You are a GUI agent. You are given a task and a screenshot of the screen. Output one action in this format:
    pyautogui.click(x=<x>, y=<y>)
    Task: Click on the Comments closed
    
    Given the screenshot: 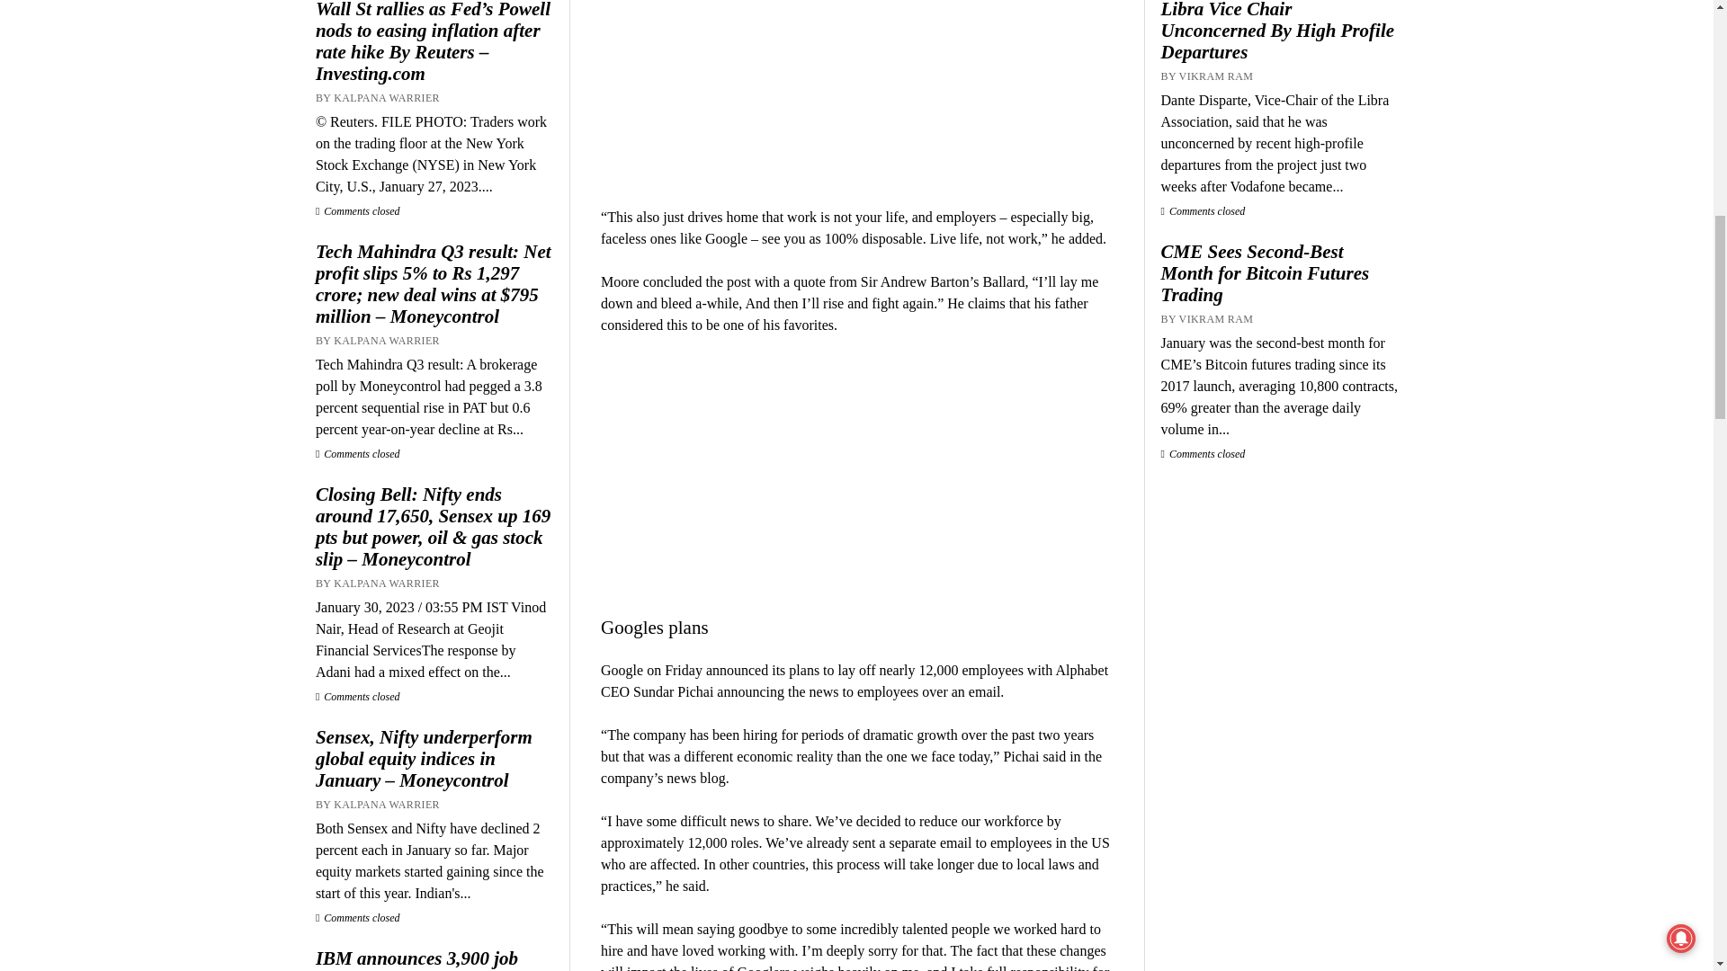 What is the action you would take?
    pyautogui.click(x=358, y=210)
    